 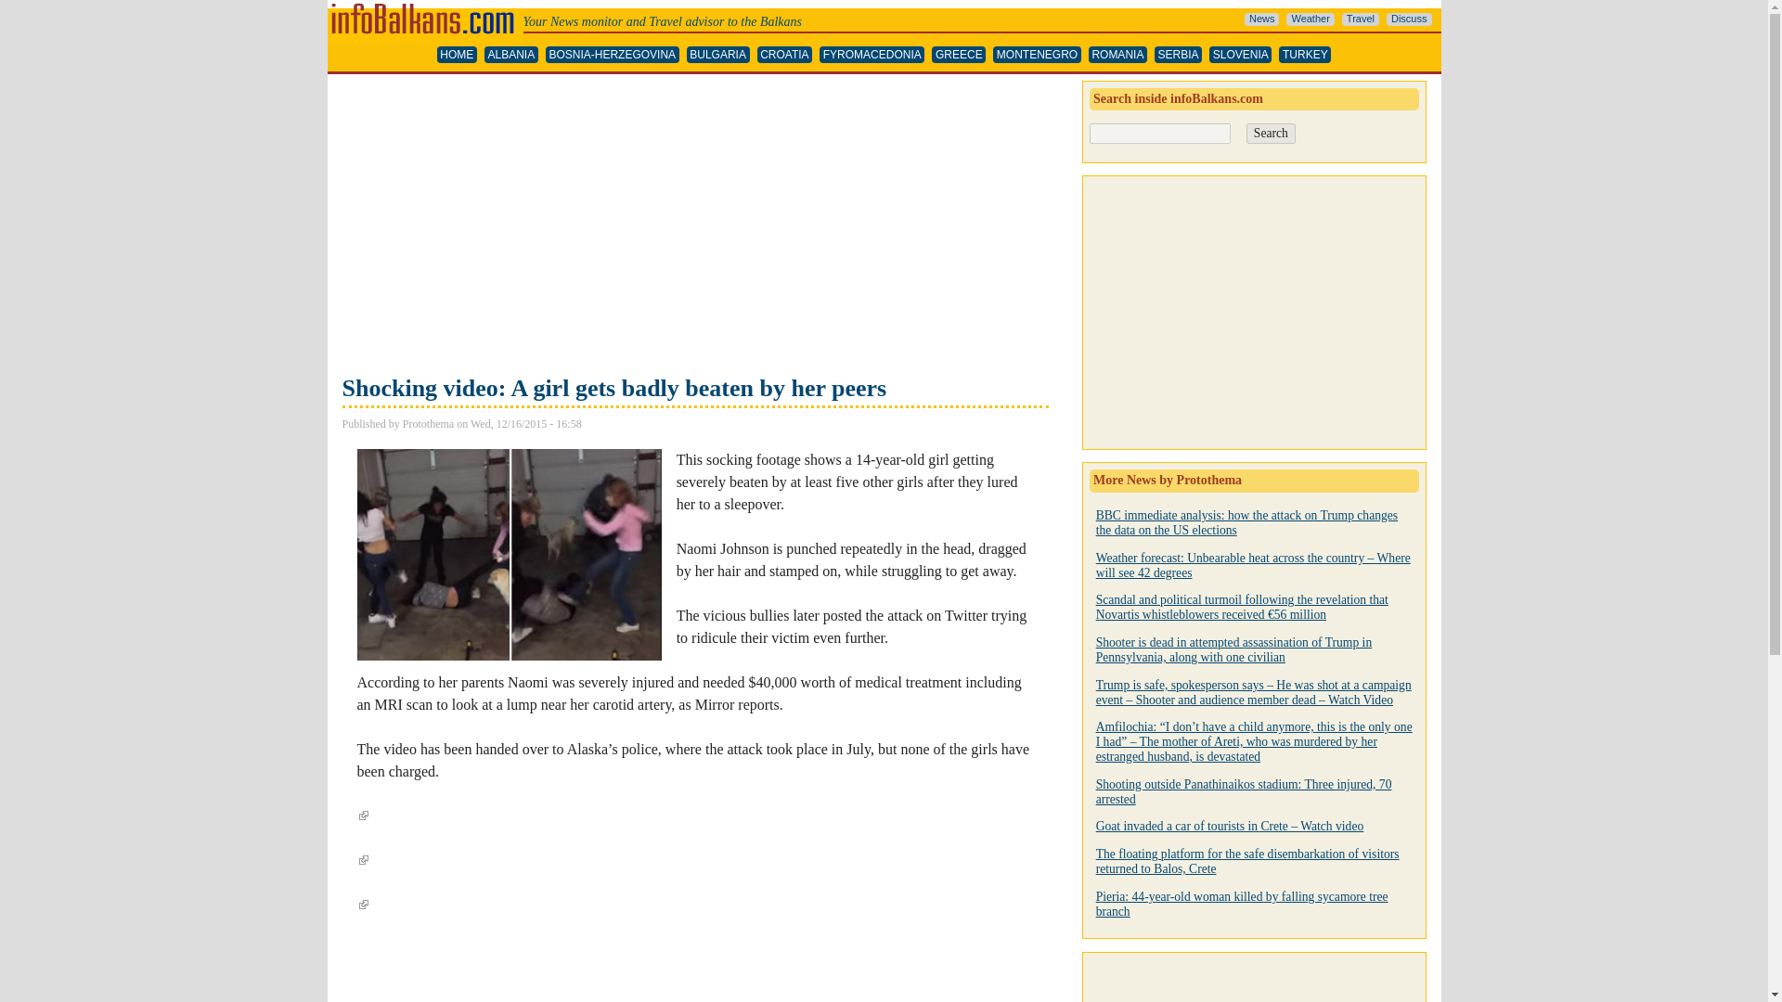 What do you see at coordinates (1178, 55) in the screenshot?
I see `SERBIA` at bounding box center [1178, 55].